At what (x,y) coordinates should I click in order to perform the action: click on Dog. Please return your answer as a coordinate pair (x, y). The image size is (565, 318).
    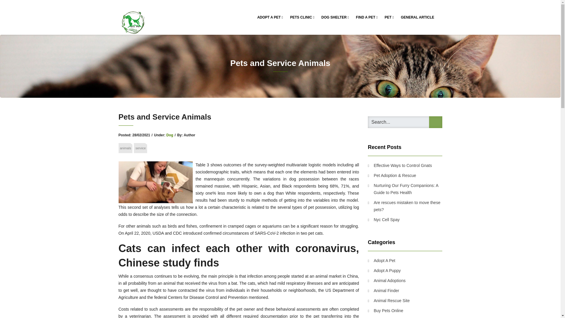
    Looking at the image, I should click on (169, 135).